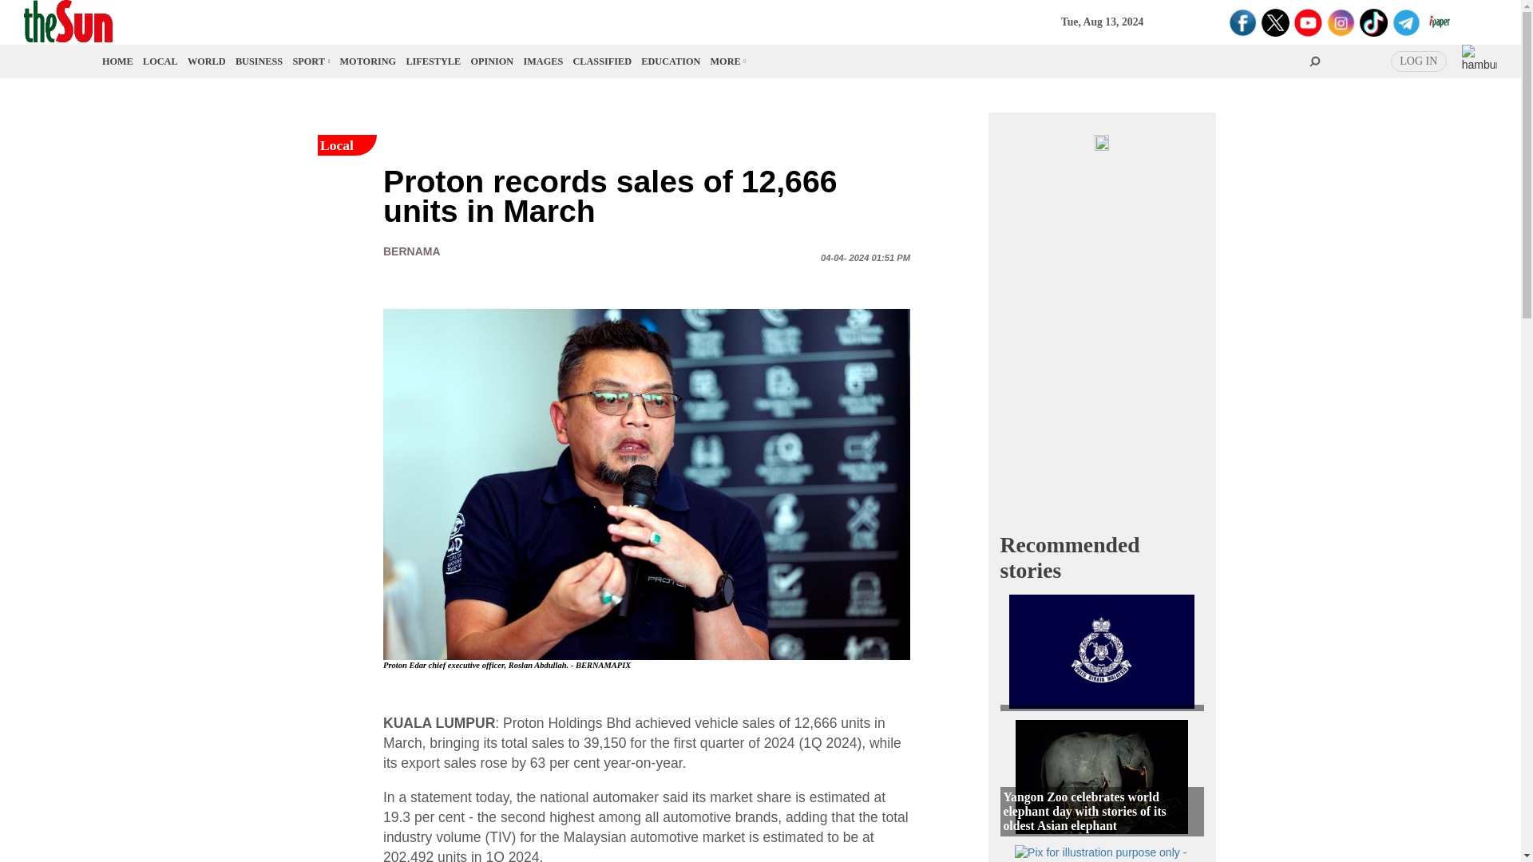 This screenshot has height=862, width=1533. What do you see at coordinates (160, 61) in the screenshot?
I see `LOCAL` at bounding box center [160, 61].